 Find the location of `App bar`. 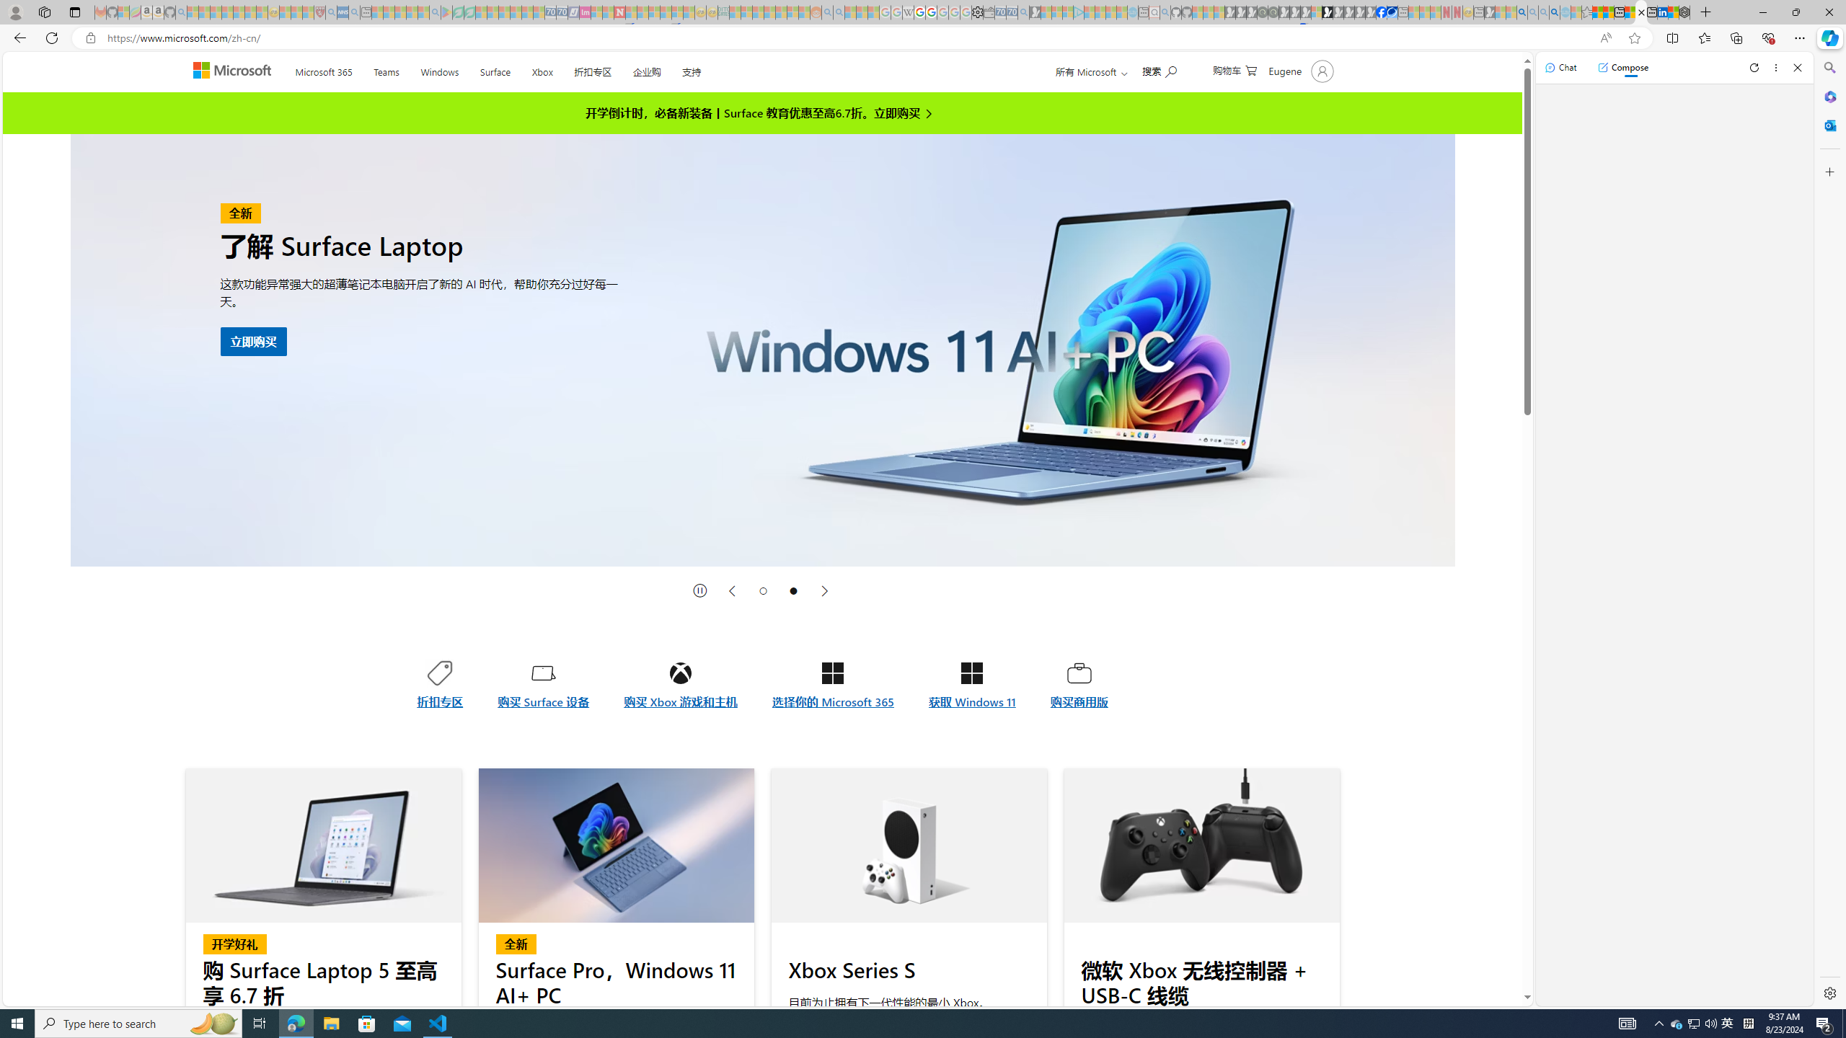

App bar is located at coordinates (923, 38).